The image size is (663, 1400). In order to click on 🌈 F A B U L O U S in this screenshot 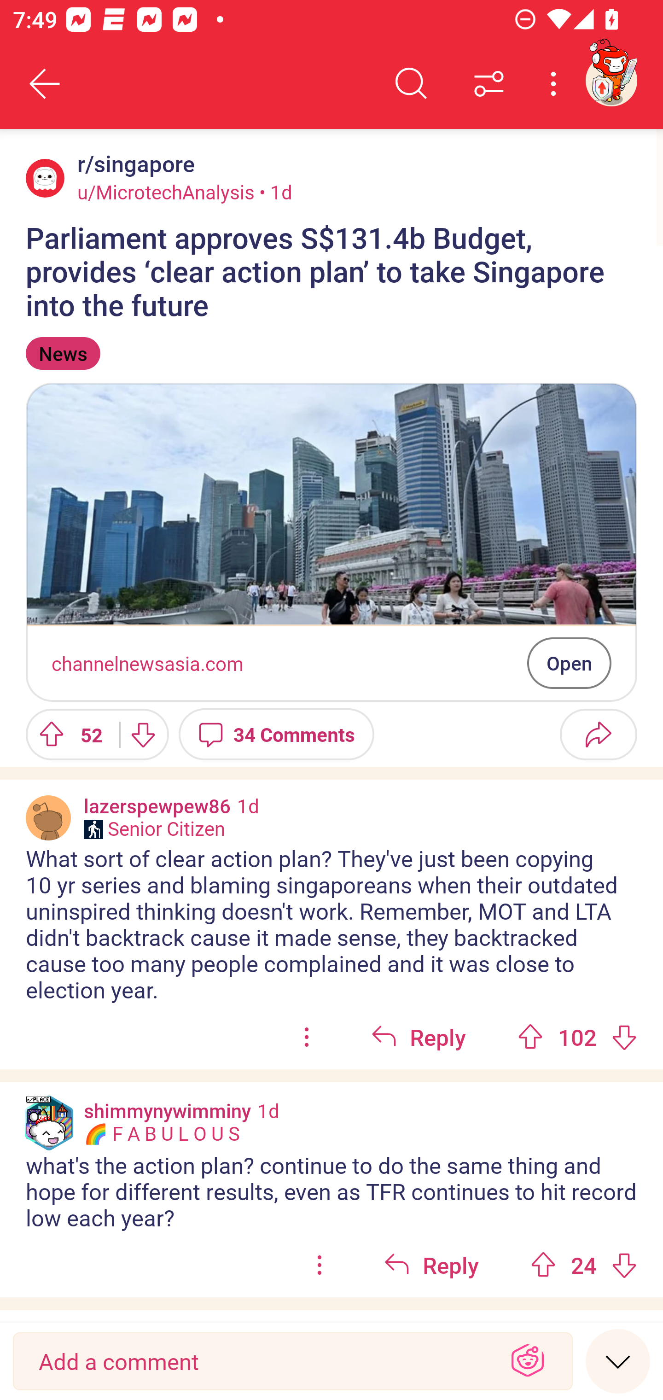, I will do `click(162, 1134)`.